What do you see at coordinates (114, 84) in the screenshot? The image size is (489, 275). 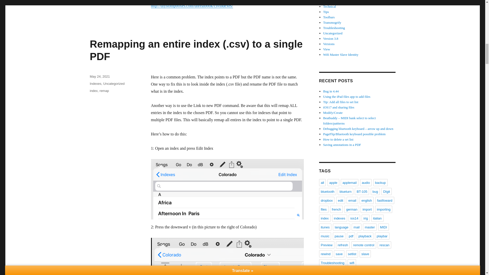 I see `Uncategorized` at bounding box center [114, 84].